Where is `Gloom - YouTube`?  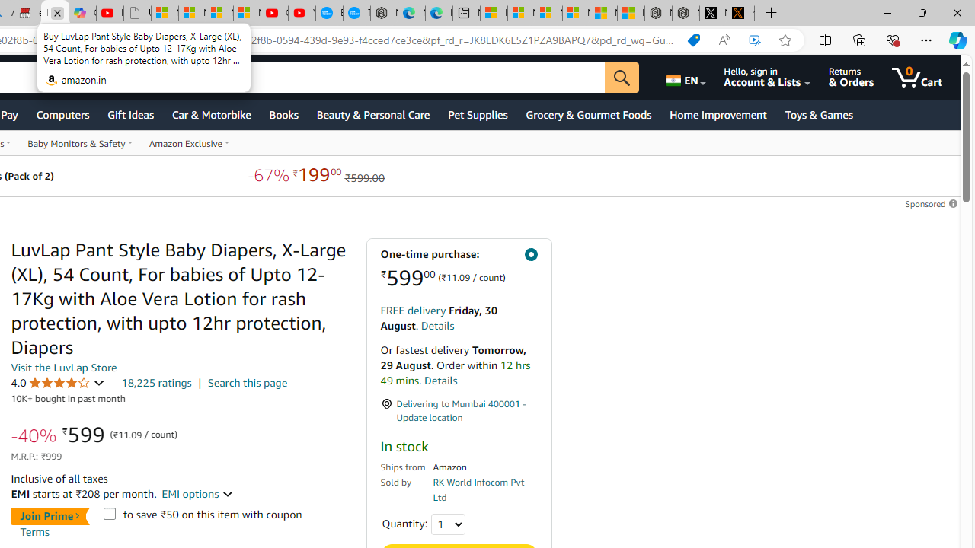 Gloom - YouTube is located at coordinates (274, 14).